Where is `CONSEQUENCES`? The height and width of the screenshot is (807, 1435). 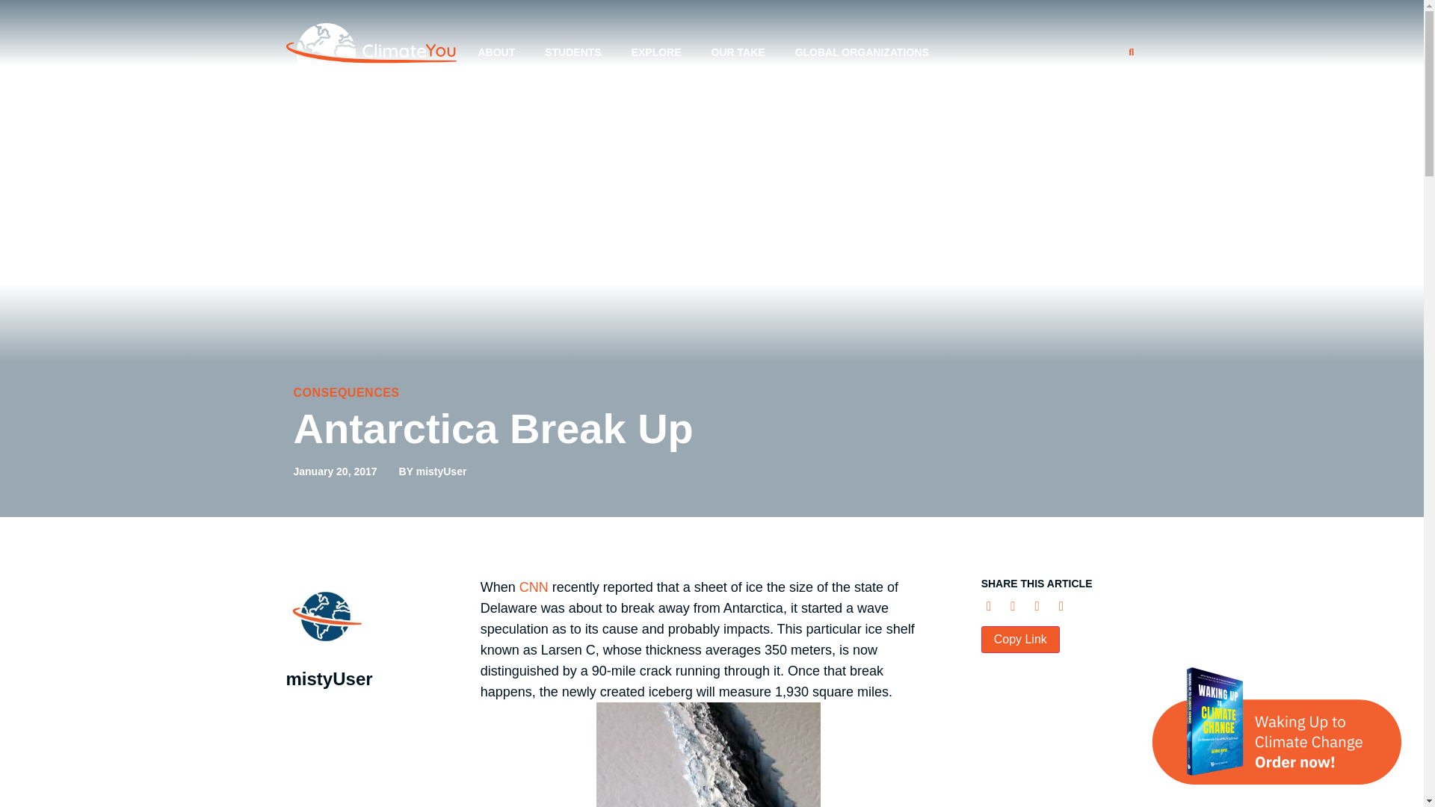
CONSEQUENCES is located at coordinates (345, 392).